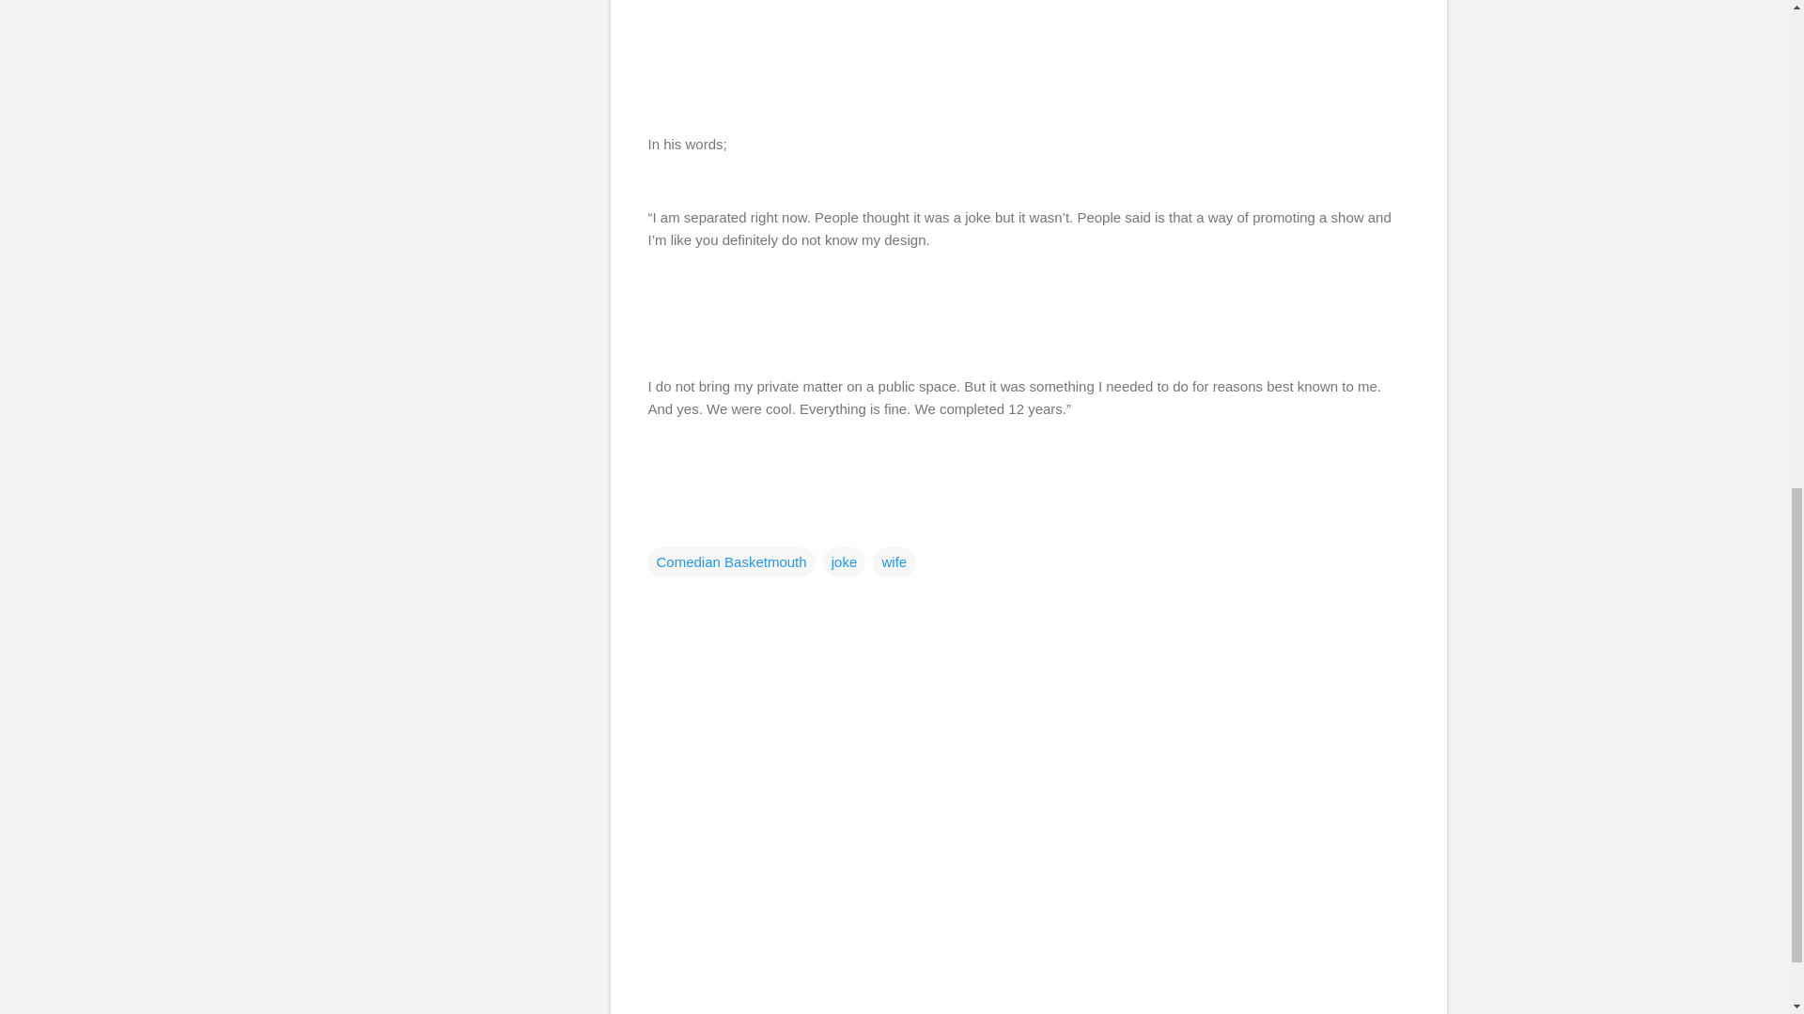 Image resolution: width=1804 pixels, height=1014 pixels. Describe the element at coordinates (894, 561) in the screenshot. I see `wife` at that location.